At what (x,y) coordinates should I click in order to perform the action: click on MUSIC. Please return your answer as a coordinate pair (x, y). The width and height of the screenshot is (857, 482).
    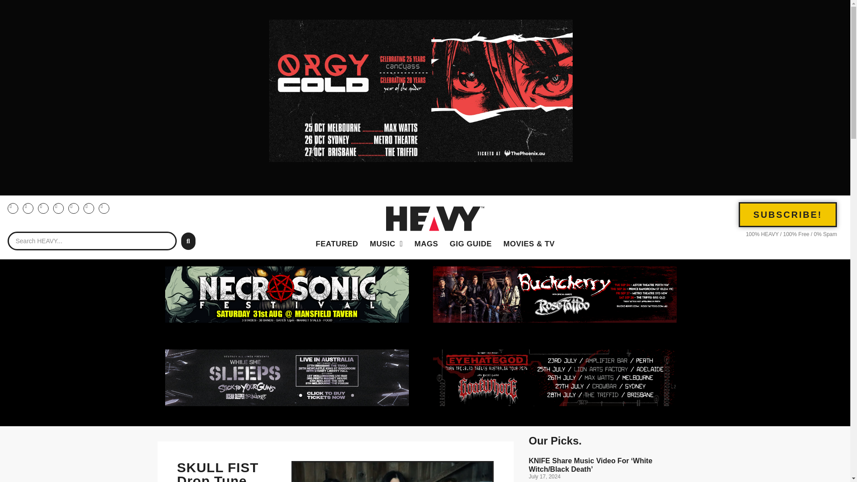
    Looking at the image, I should click on (387, 244).